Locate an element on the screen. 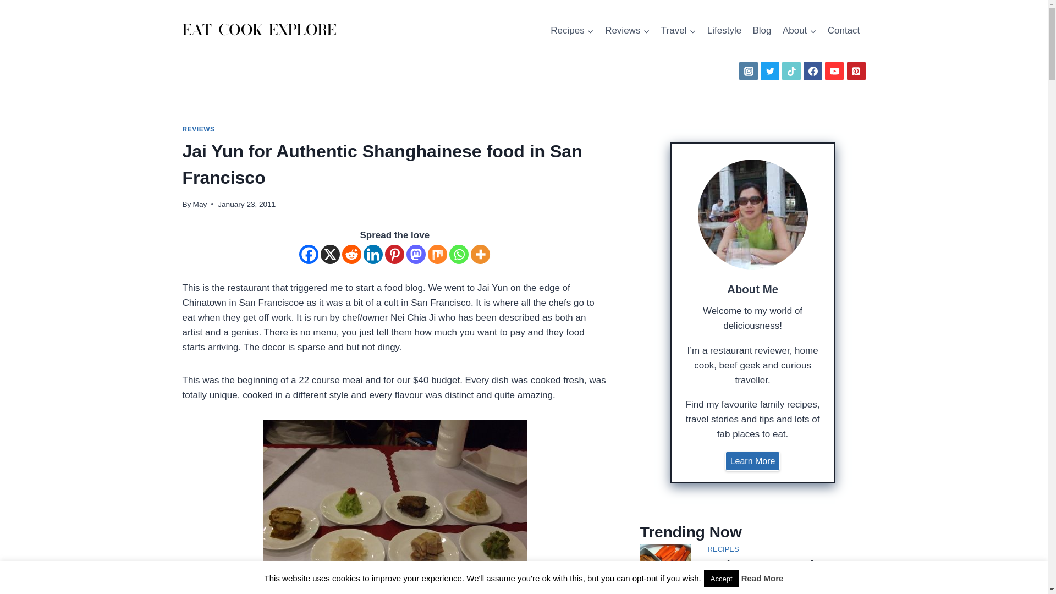  May is located at coordinates (200, 204).